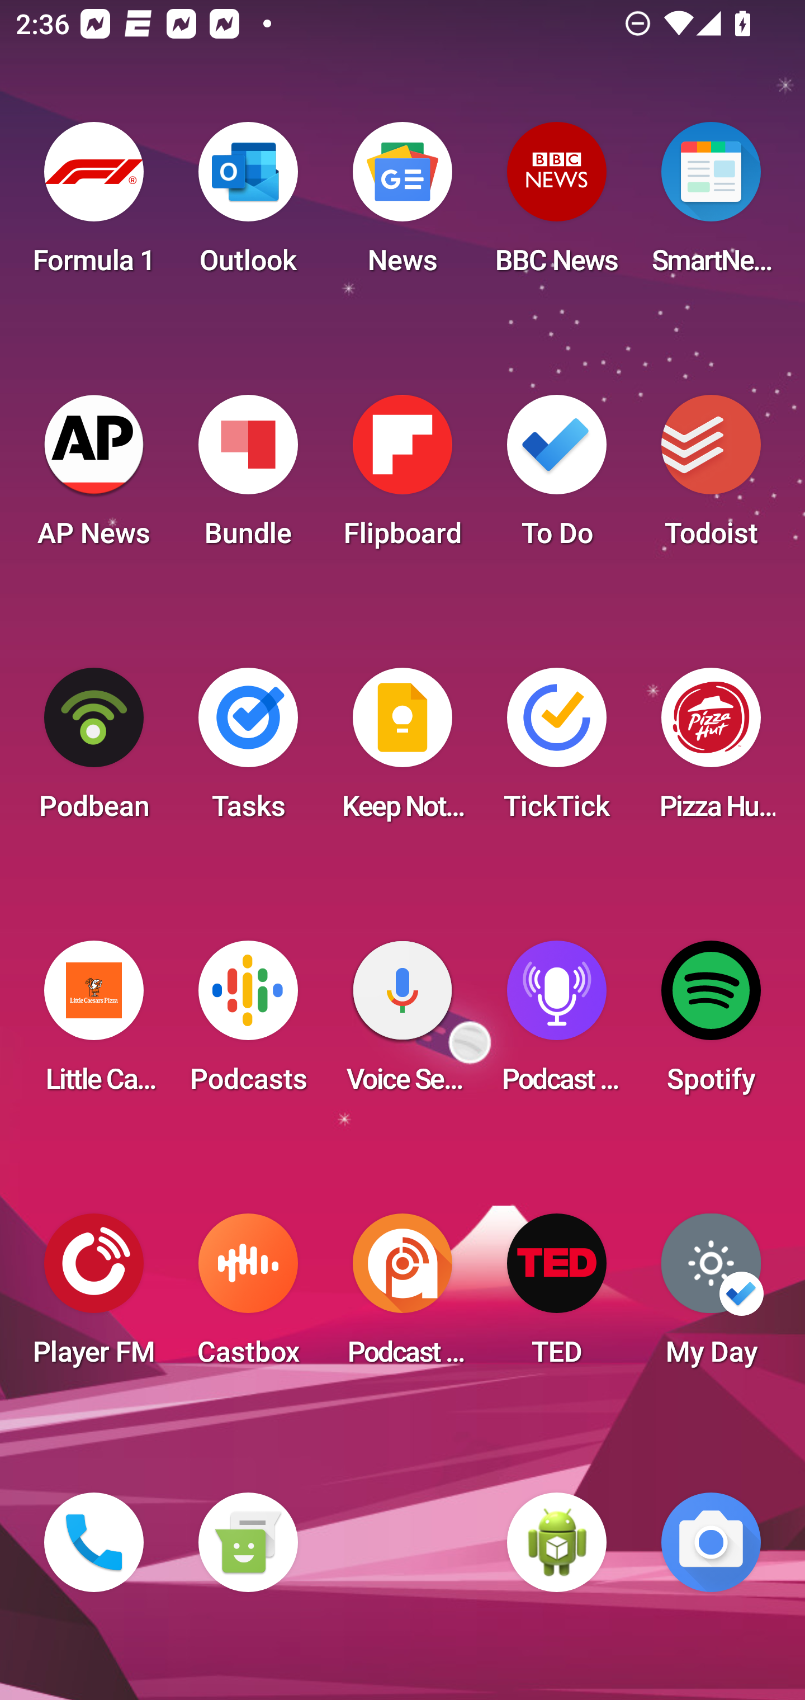 The height and width of the screenshot is (1700, 805). Describe the element at coordinates (402, 205) in the screenshot. I see `News` at that location.